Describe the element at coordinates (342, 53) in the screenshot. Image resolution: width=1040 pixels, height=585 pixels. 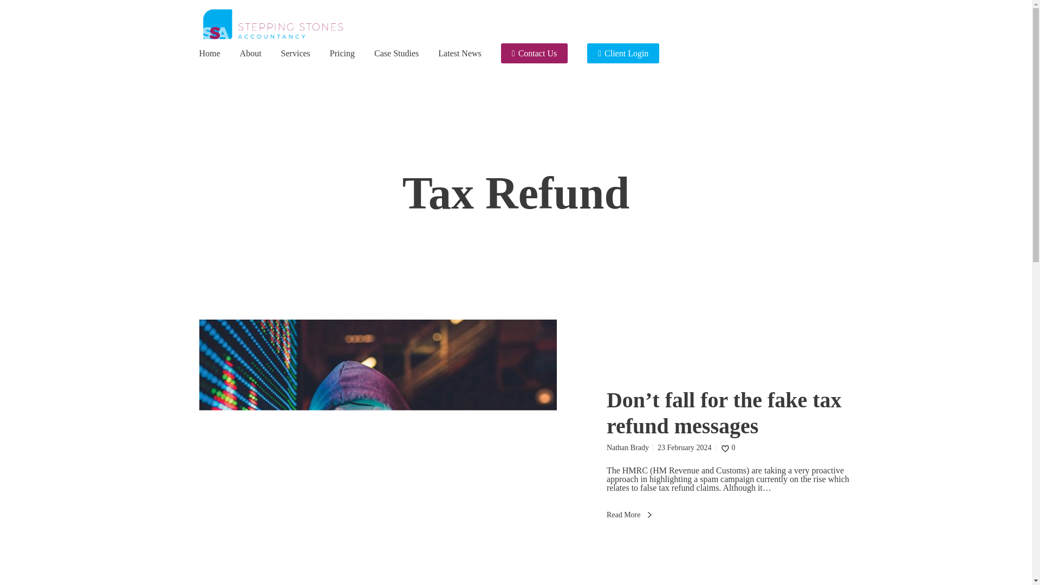
I see `Pricing` at that location.